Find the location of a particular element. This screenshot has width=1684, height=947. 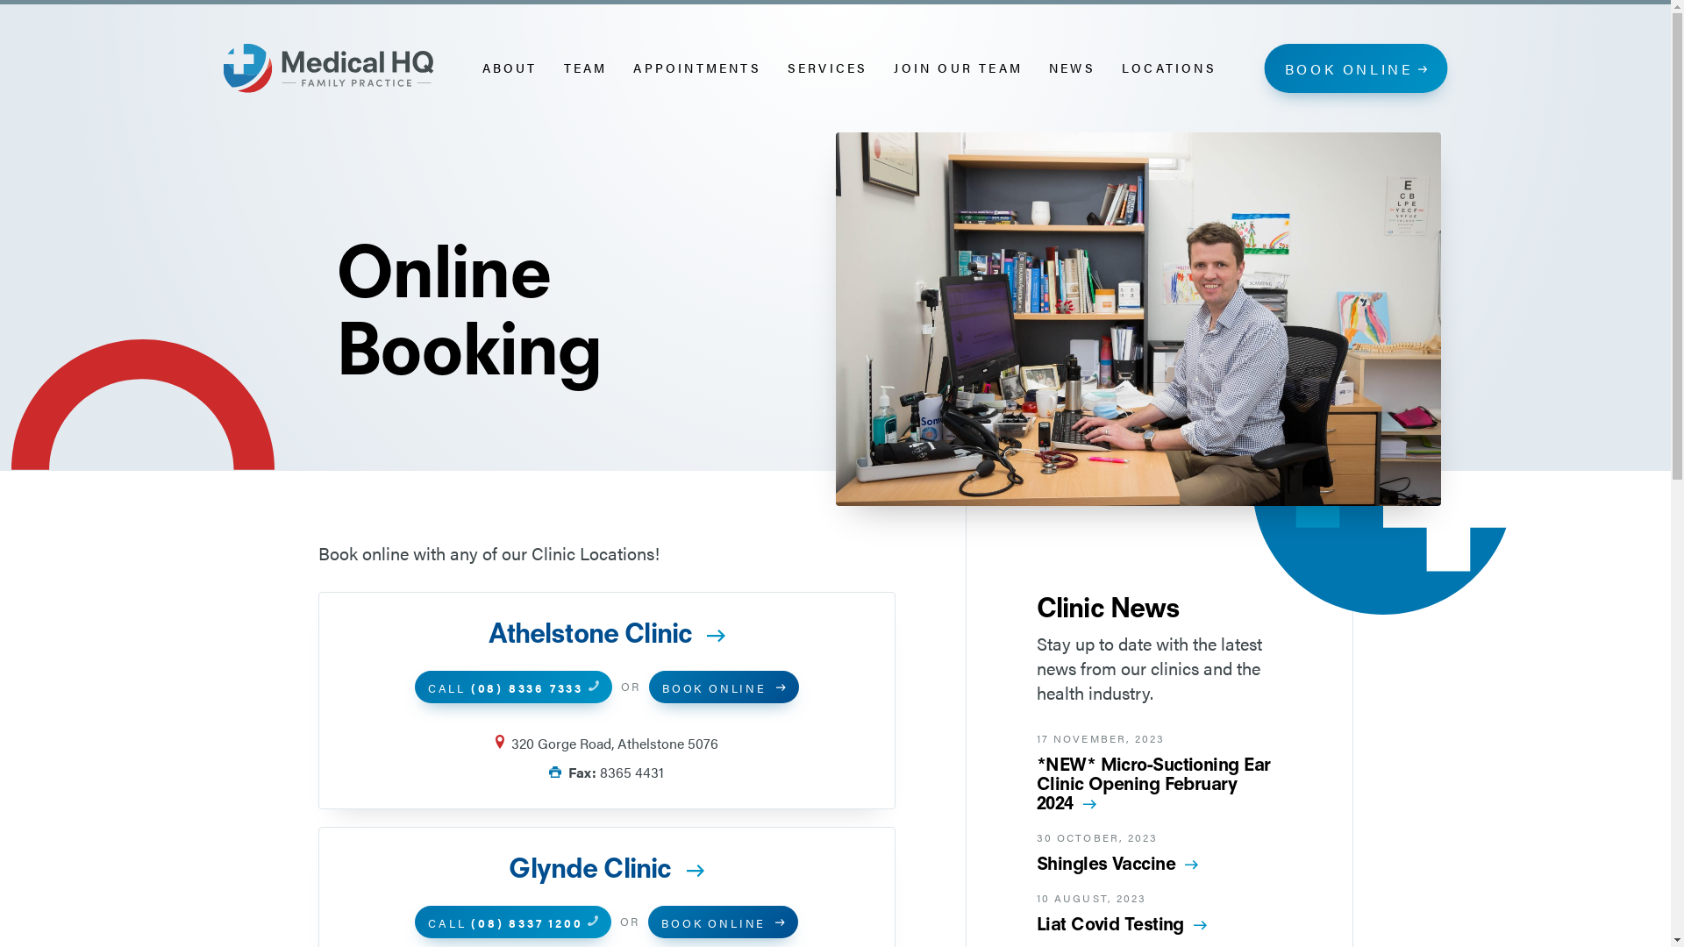

ABOUT is located at coordinates (510, 68).